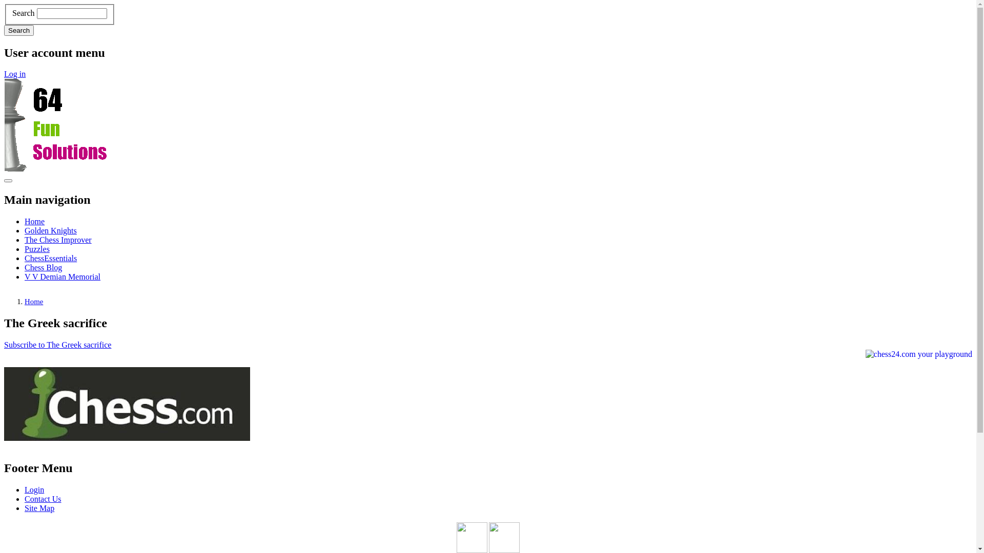  Describe the element at coordinates (51, 258) in the screenshot. I see `ChessEssentials` at that location.